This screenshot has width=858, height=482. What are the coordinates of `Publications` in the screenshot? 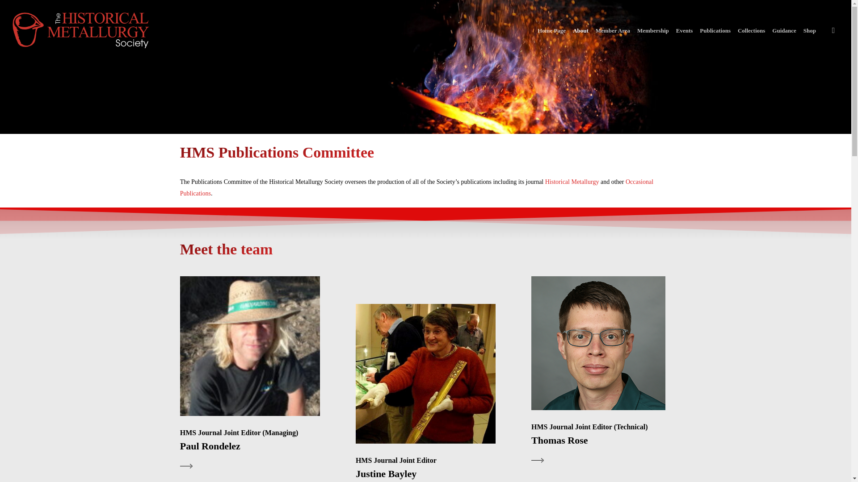 It's located at (715, 30).